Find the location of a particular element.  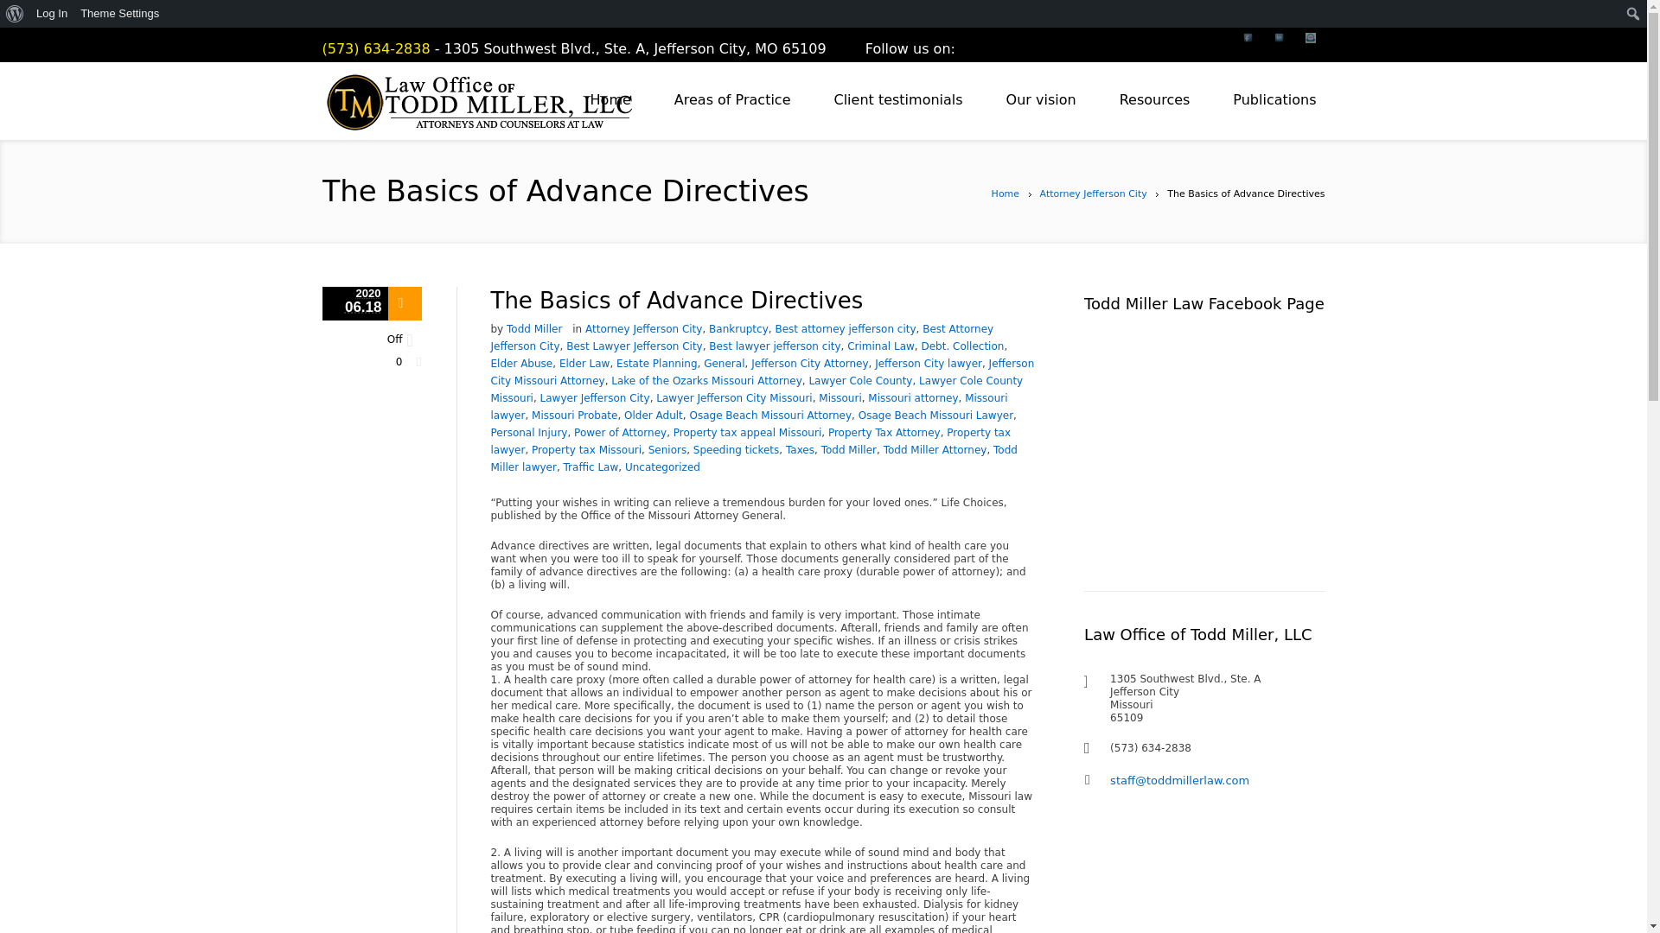

Home is located at coordinates (610, 100).